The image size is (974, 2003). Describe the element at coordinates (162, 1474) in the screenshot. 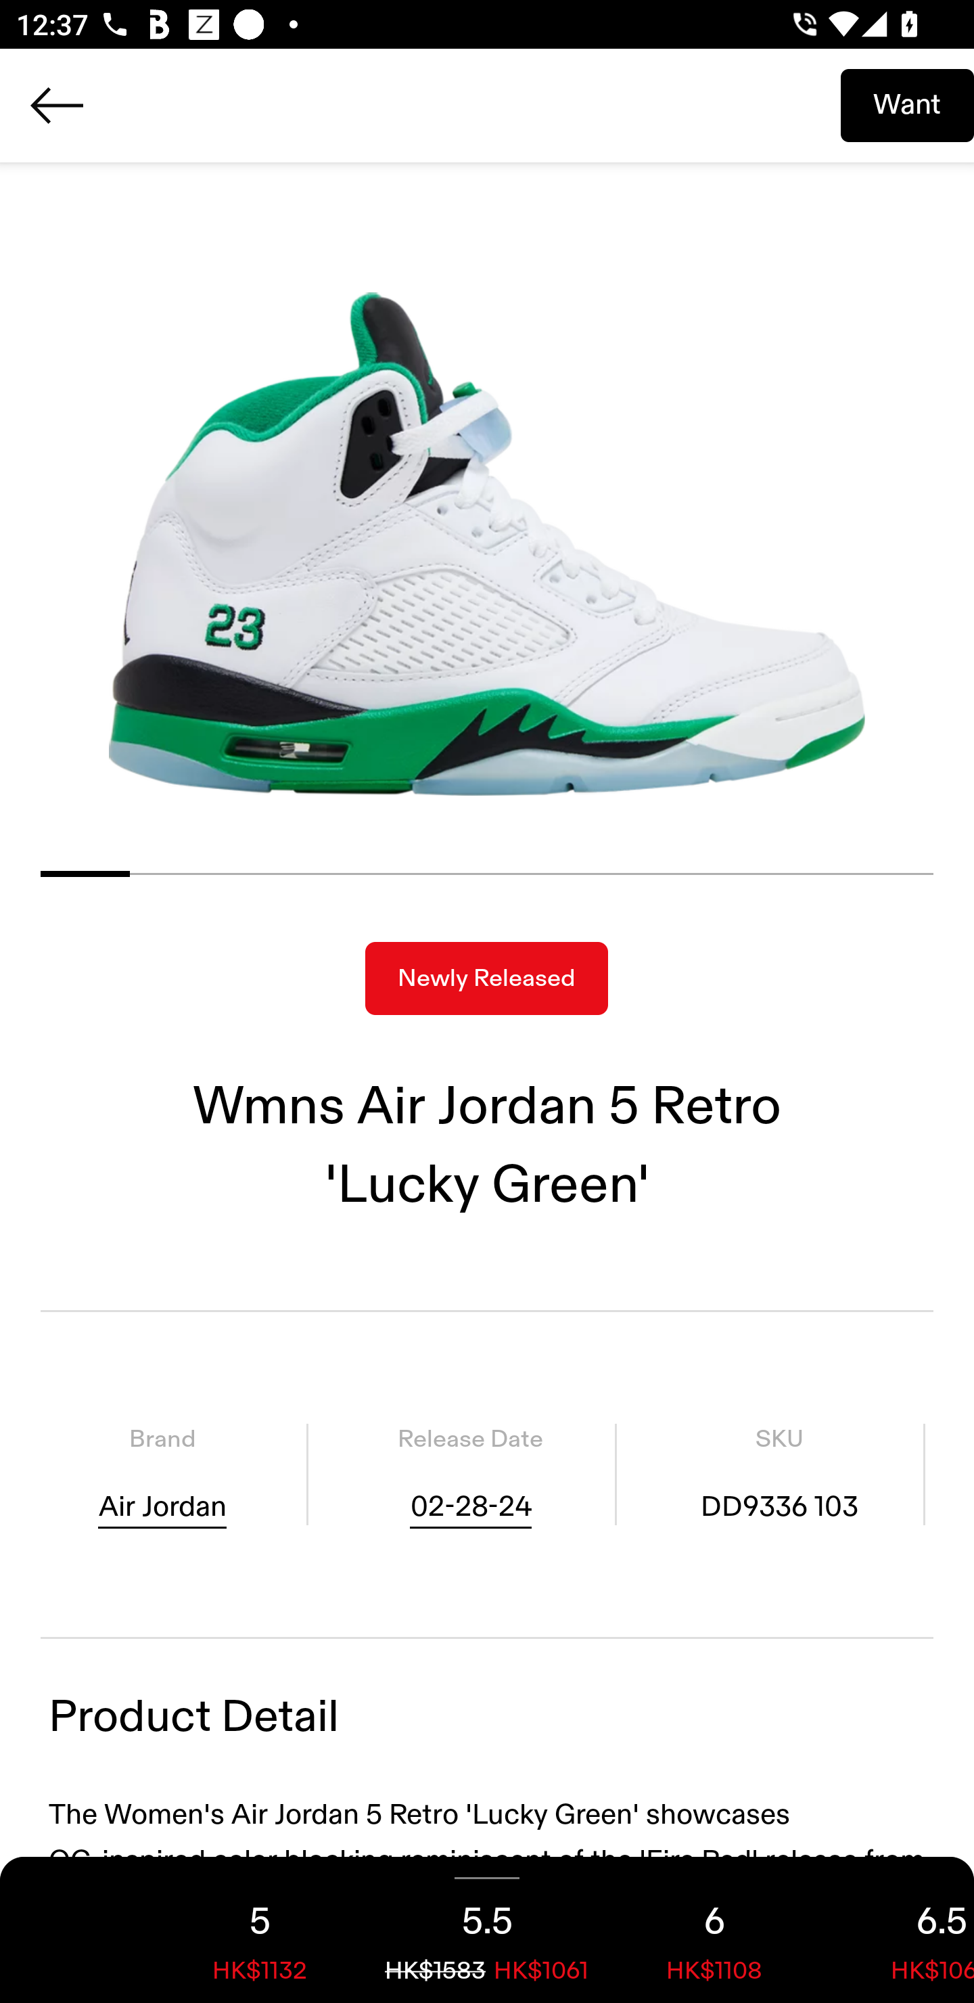

I see `Brand Air Jordan` at that location.